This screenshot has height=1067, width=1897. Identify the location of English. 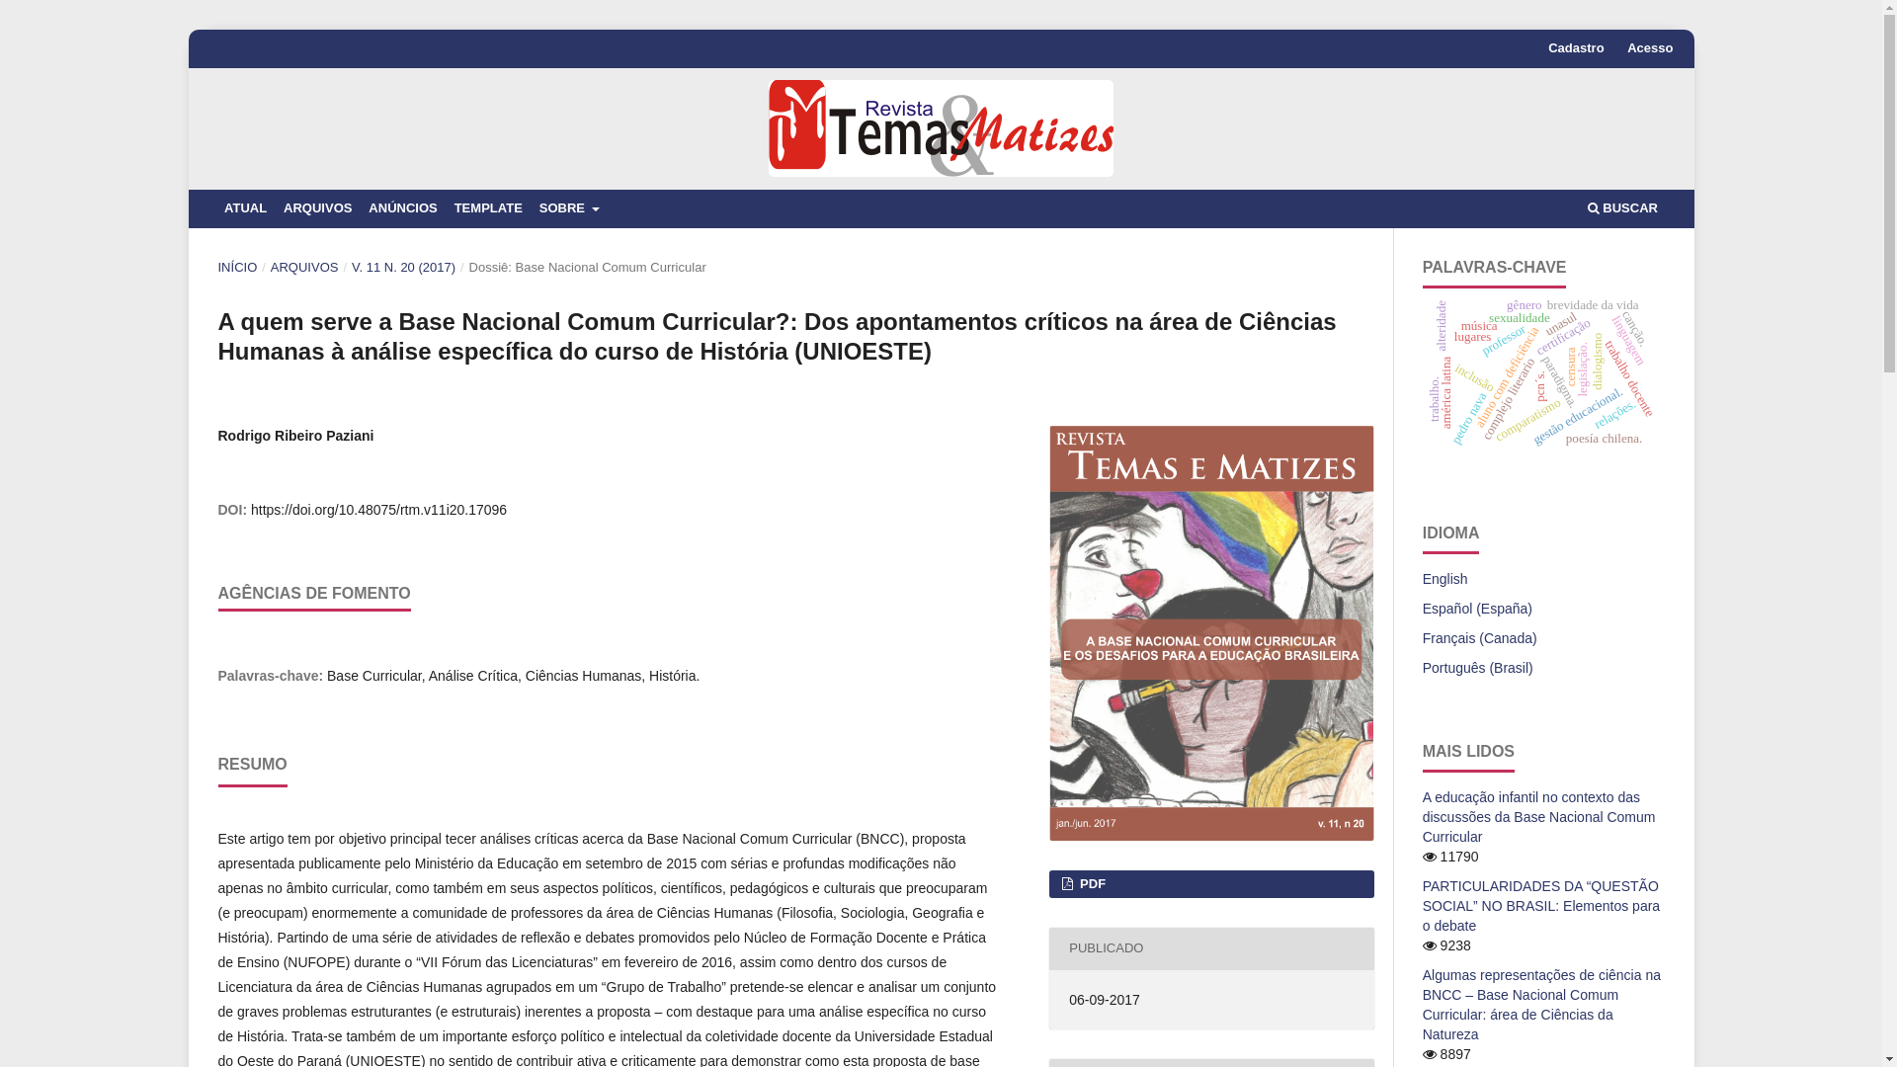
(1445, 579).